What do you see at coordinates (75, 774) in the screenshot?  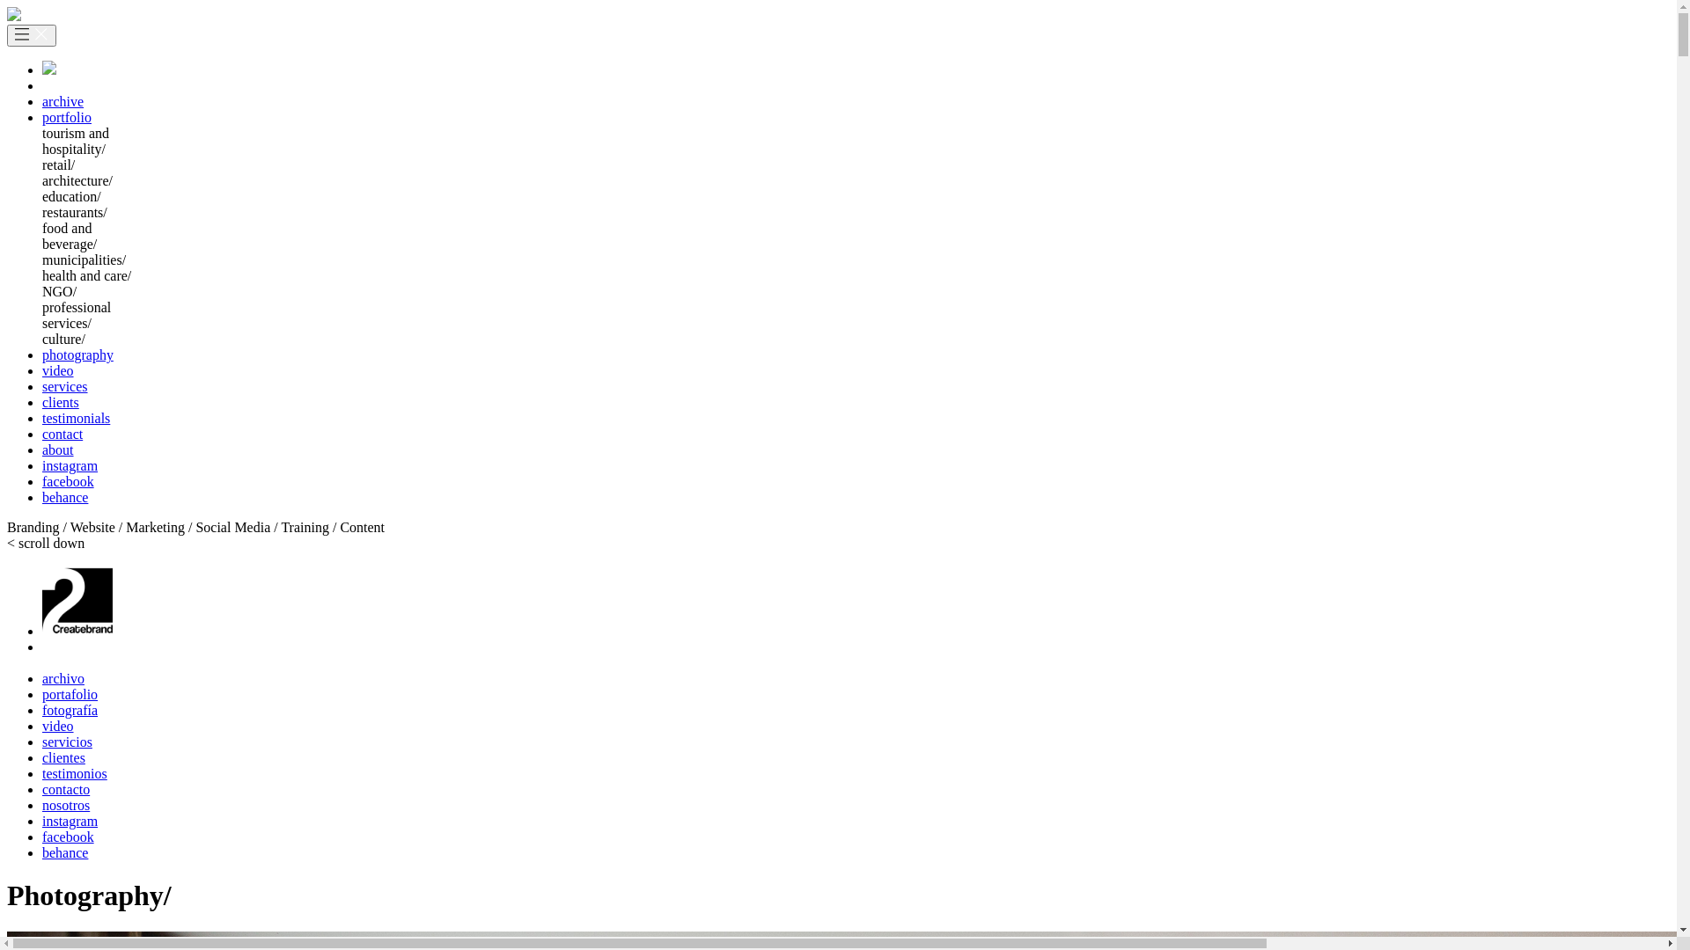 I see `testimonios` at bounding box center [75, 774].